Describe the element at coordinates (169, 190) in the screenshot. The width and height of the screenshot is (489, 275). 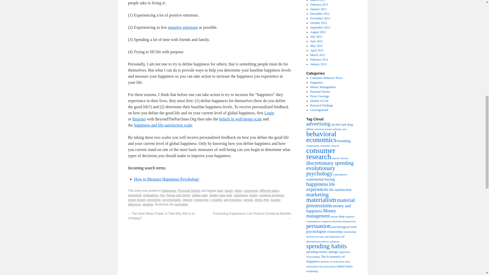
I see `View all posts in Happiness` at that location.